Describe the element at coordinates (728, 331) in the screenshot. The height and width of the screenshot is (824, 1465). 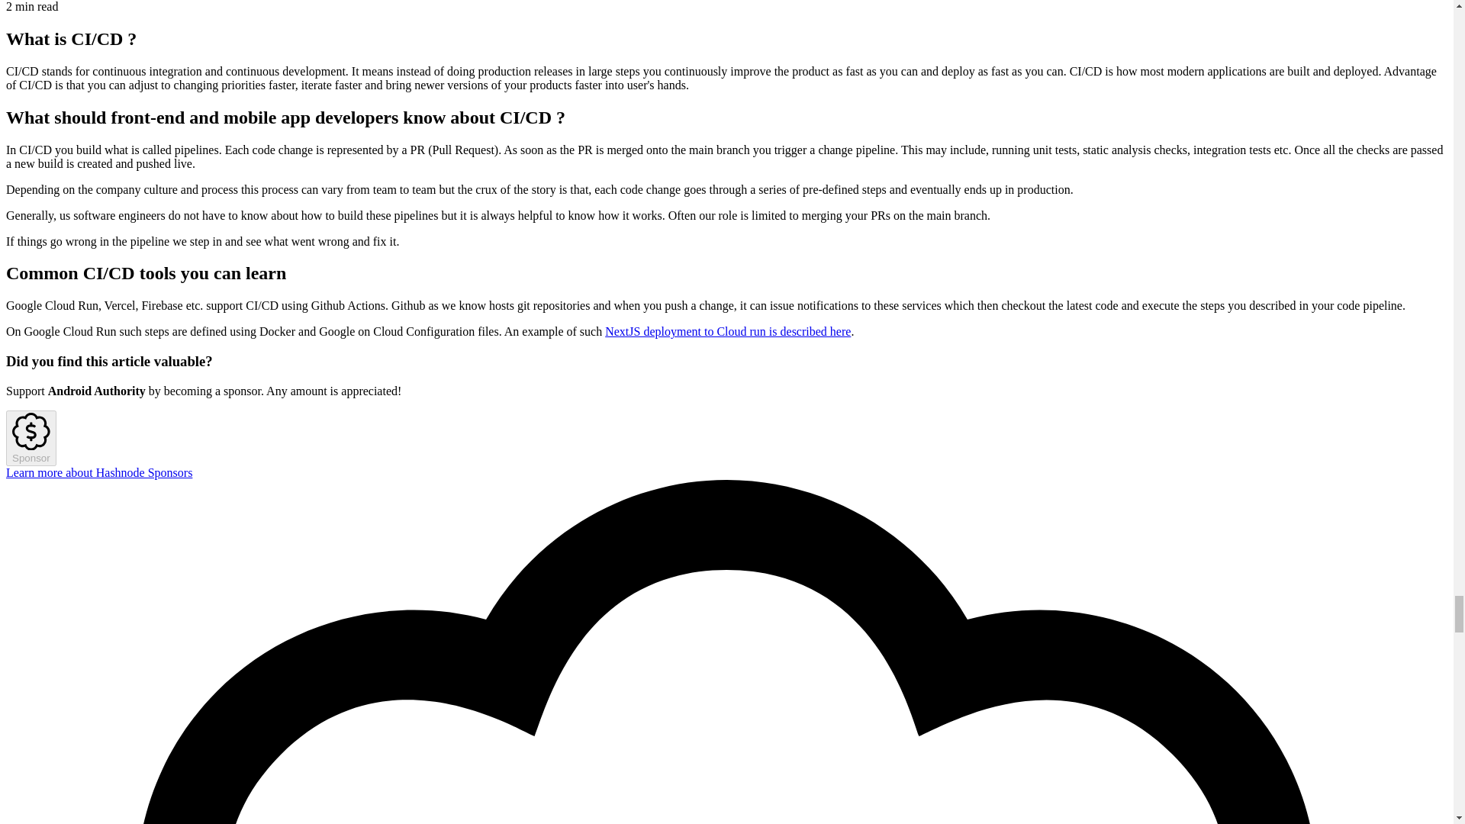
I see `NextJS deployment to Cloud run is described here` at that location.